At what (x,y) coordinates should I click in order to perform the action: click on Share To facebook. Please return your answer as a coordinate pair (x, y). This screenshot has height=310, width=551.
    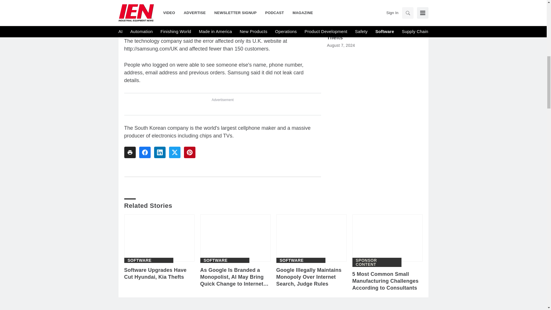
    Looking at the image, I should click on (145, 152).